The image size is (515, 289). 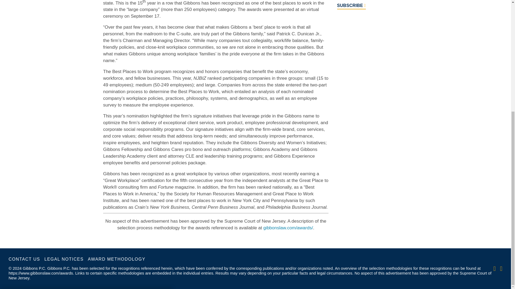 What do you see at coordinates (154, 121) in the screenshot?
I see `ACCEPT` at bounding box center [154, 121].